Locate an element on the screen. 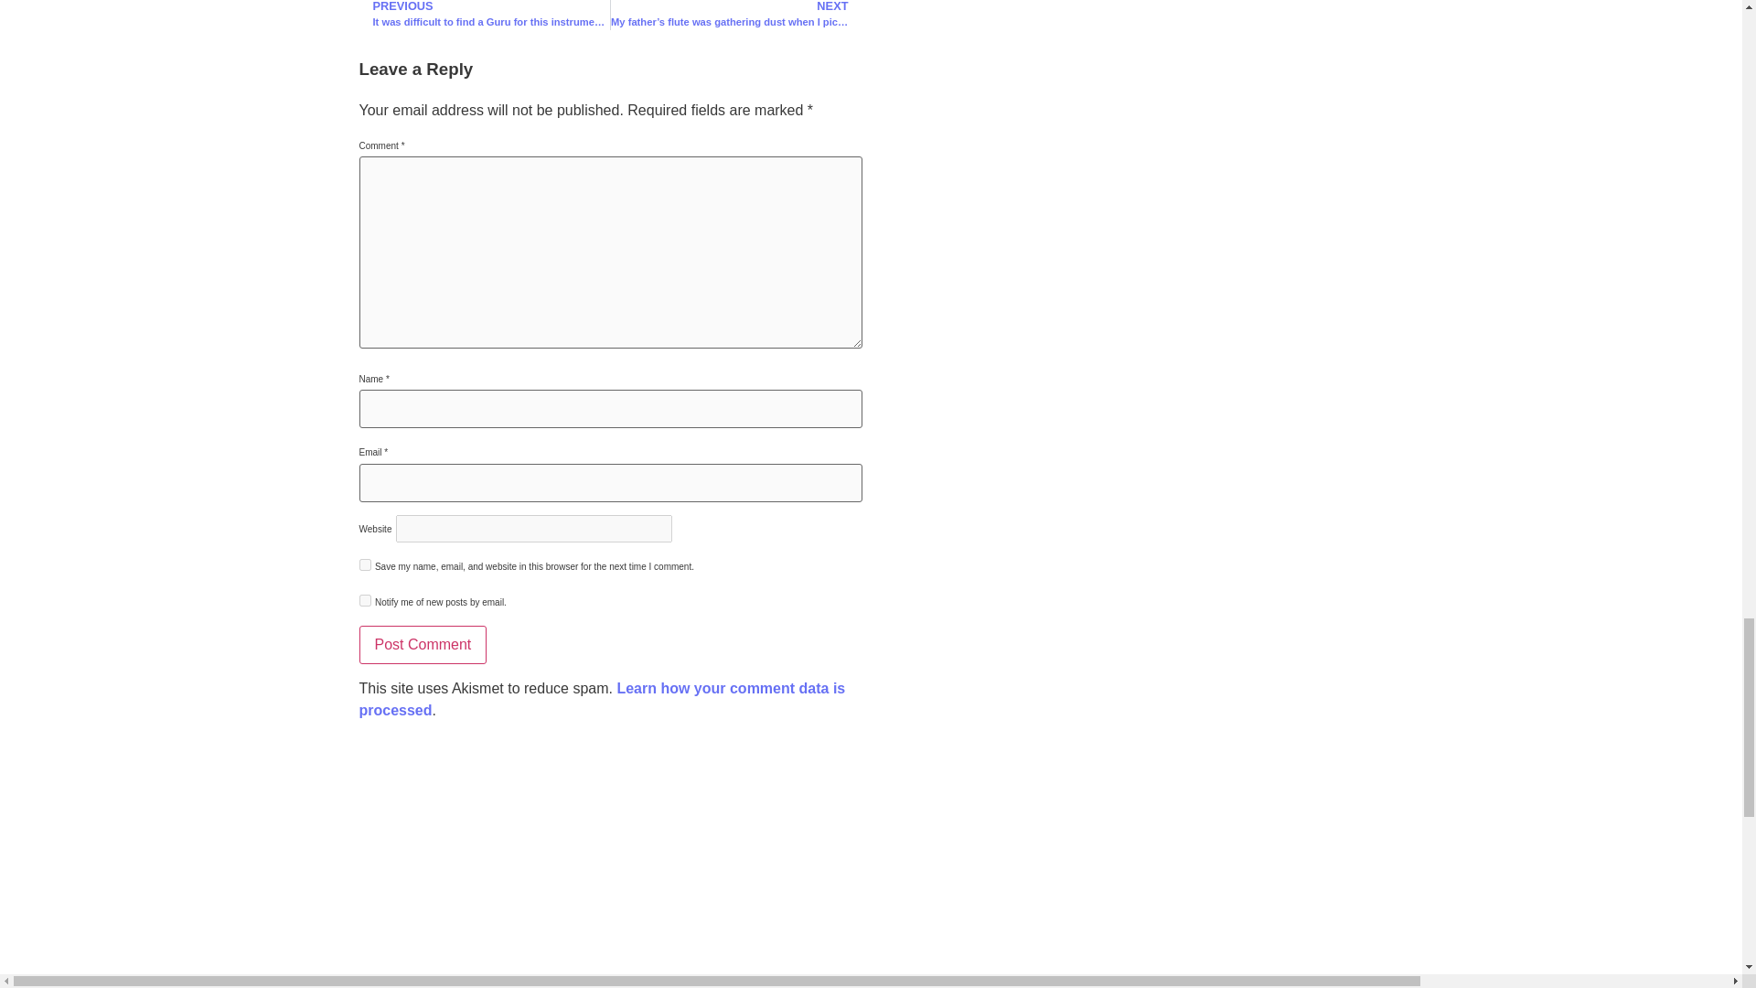 Image resolution: width=1756 pixels, height=988 pixels. Learn how your comment data is processed is located at coordinates (601, 699).